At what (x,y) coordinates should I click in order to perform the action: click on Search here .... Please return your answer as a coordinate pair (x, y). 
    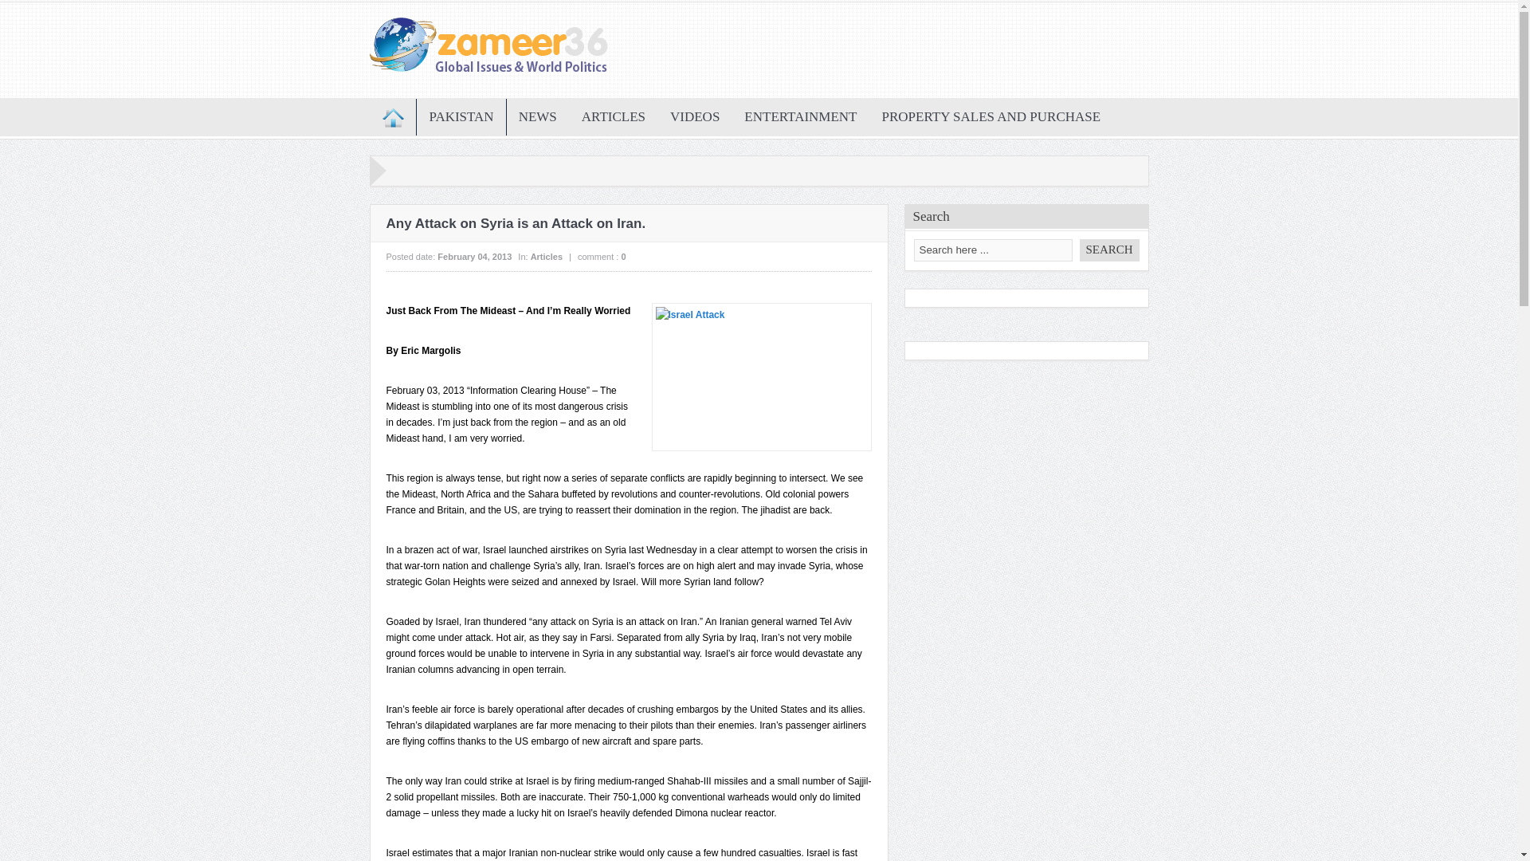
    Looking at the image, I should click on (993, 250).